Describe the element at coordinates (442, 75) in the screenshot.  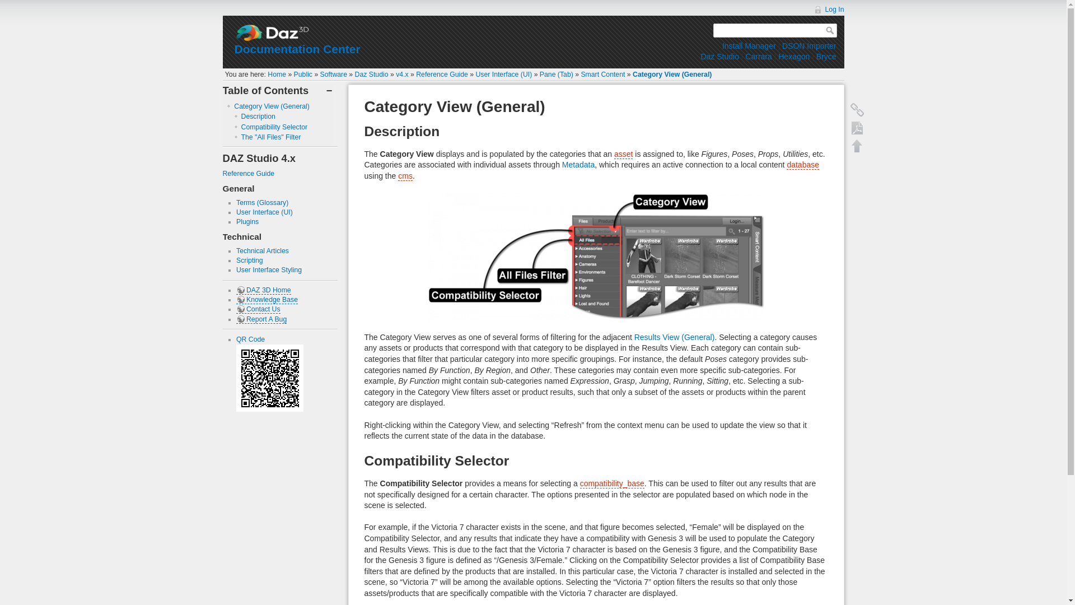
I see `Reference Guide` at that location.